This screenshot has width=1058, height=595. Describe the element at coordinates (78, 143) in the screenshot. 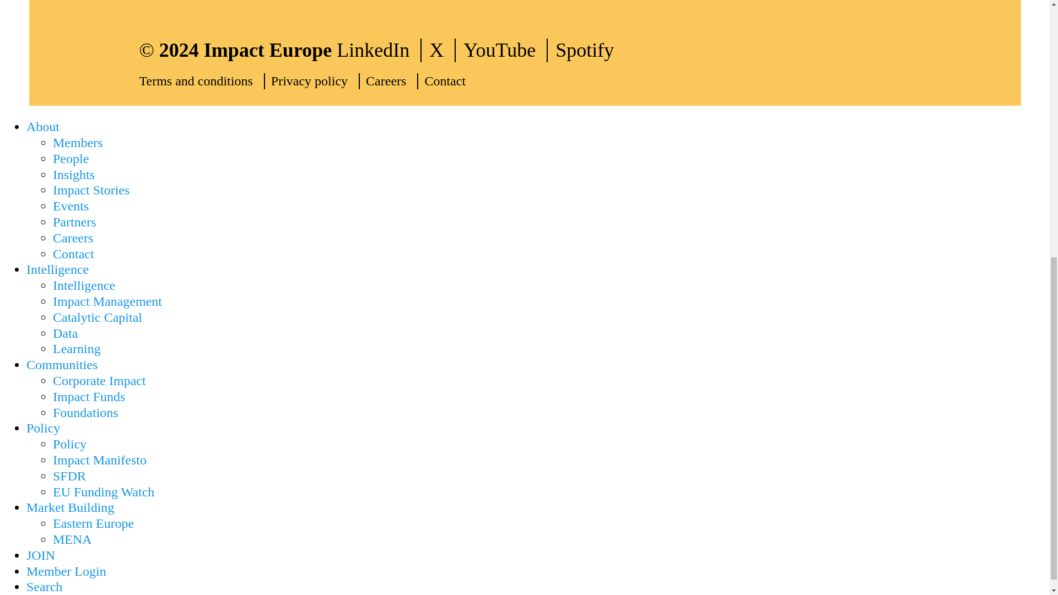

I see `Impact Europe Members` at that location.